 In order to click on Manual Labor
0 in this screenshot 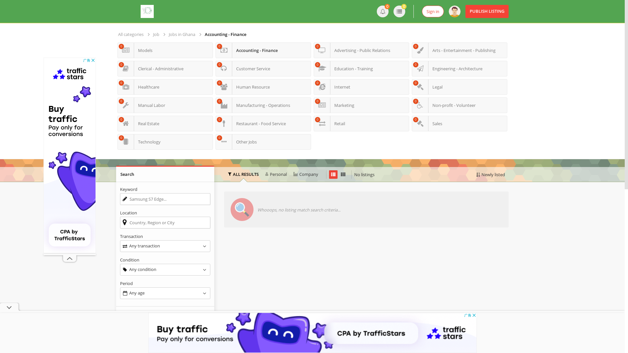, I will do `click(165, 105)`.